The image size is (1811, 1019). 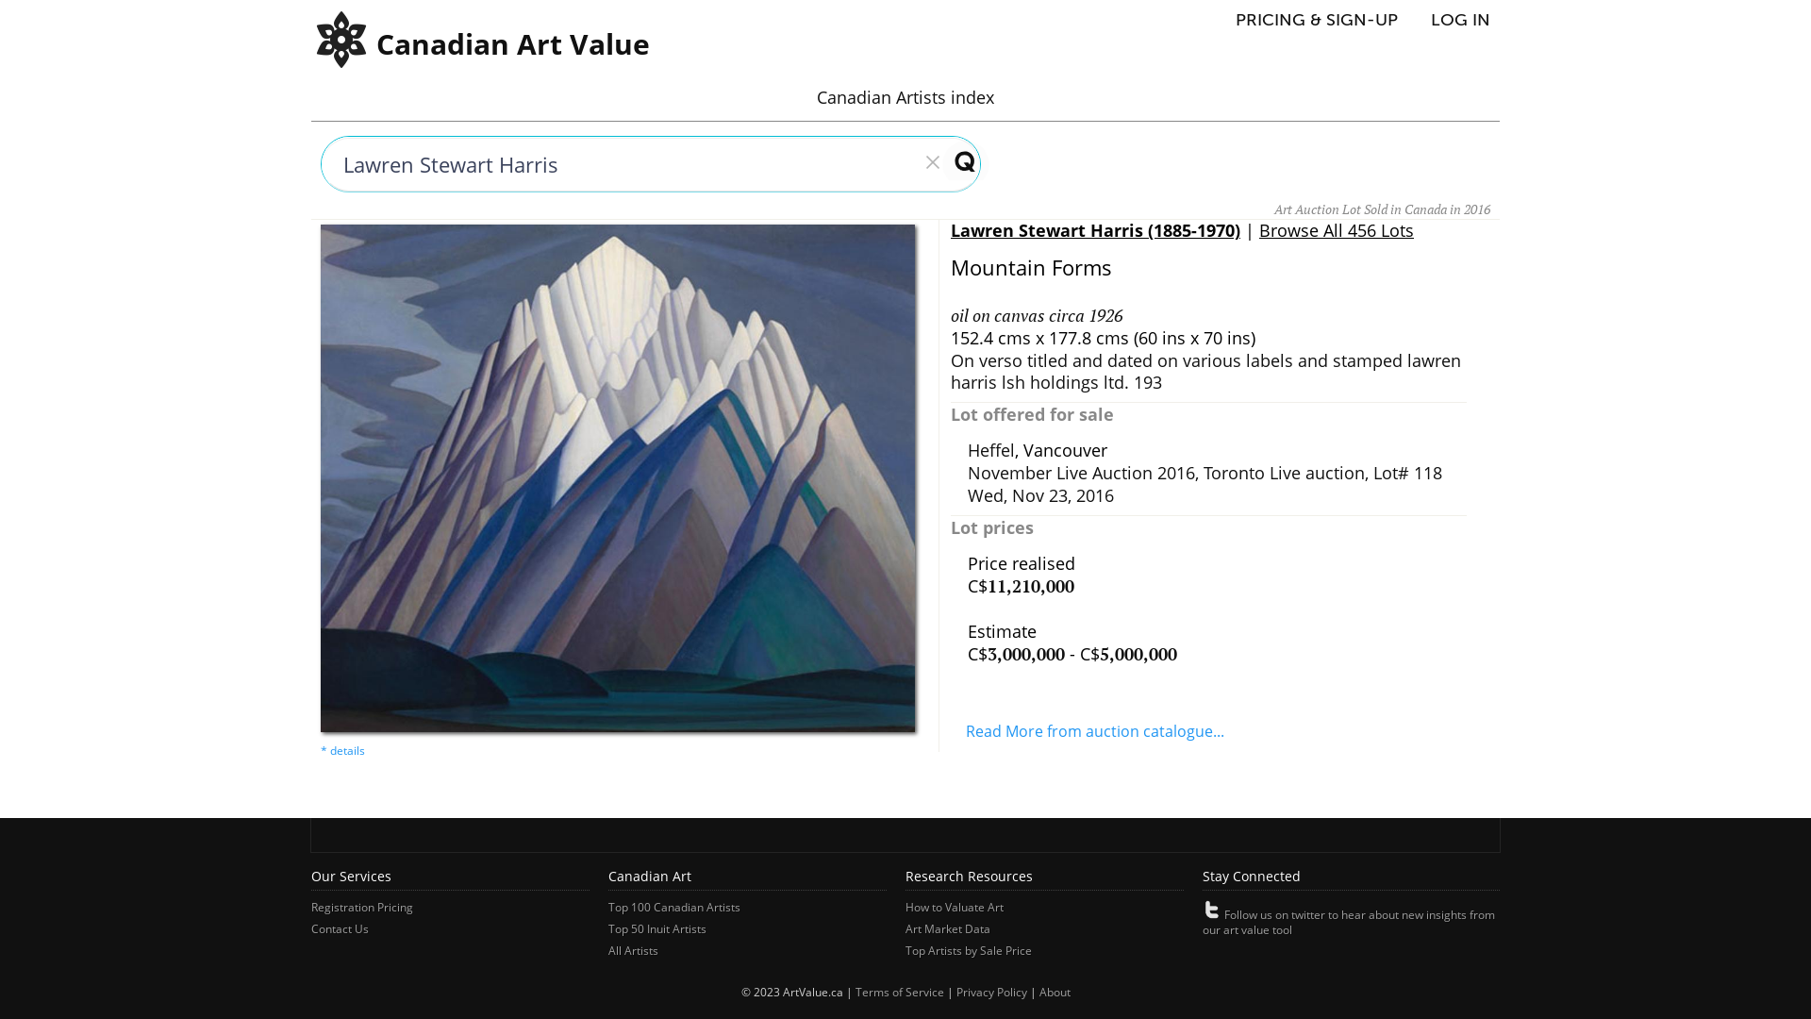 I want to click on Lawren Stewart Harris (1885-1970), so click(x=1096, y=230).